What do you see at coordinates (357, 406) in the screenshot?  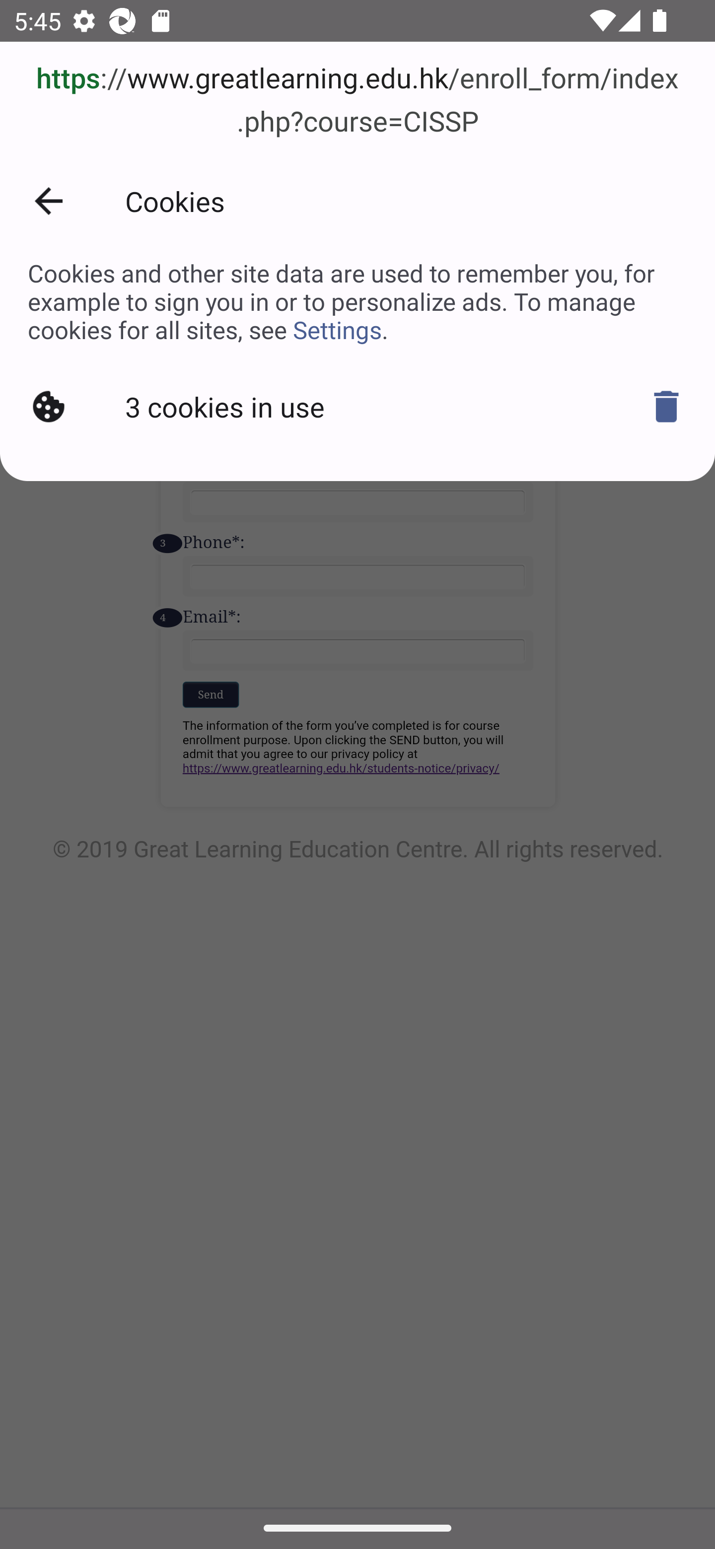 I see `3 cookies in use Clear cookies?` at bounding box center [357, 406].